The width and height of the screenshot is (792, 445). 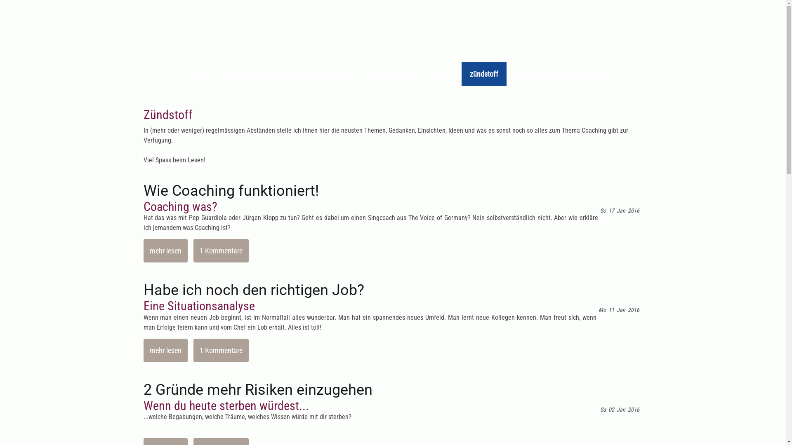 What do you see at coordinates (166, 251) in the screenshot?
I see `mehr lesen` at bounding box center [166, 251].